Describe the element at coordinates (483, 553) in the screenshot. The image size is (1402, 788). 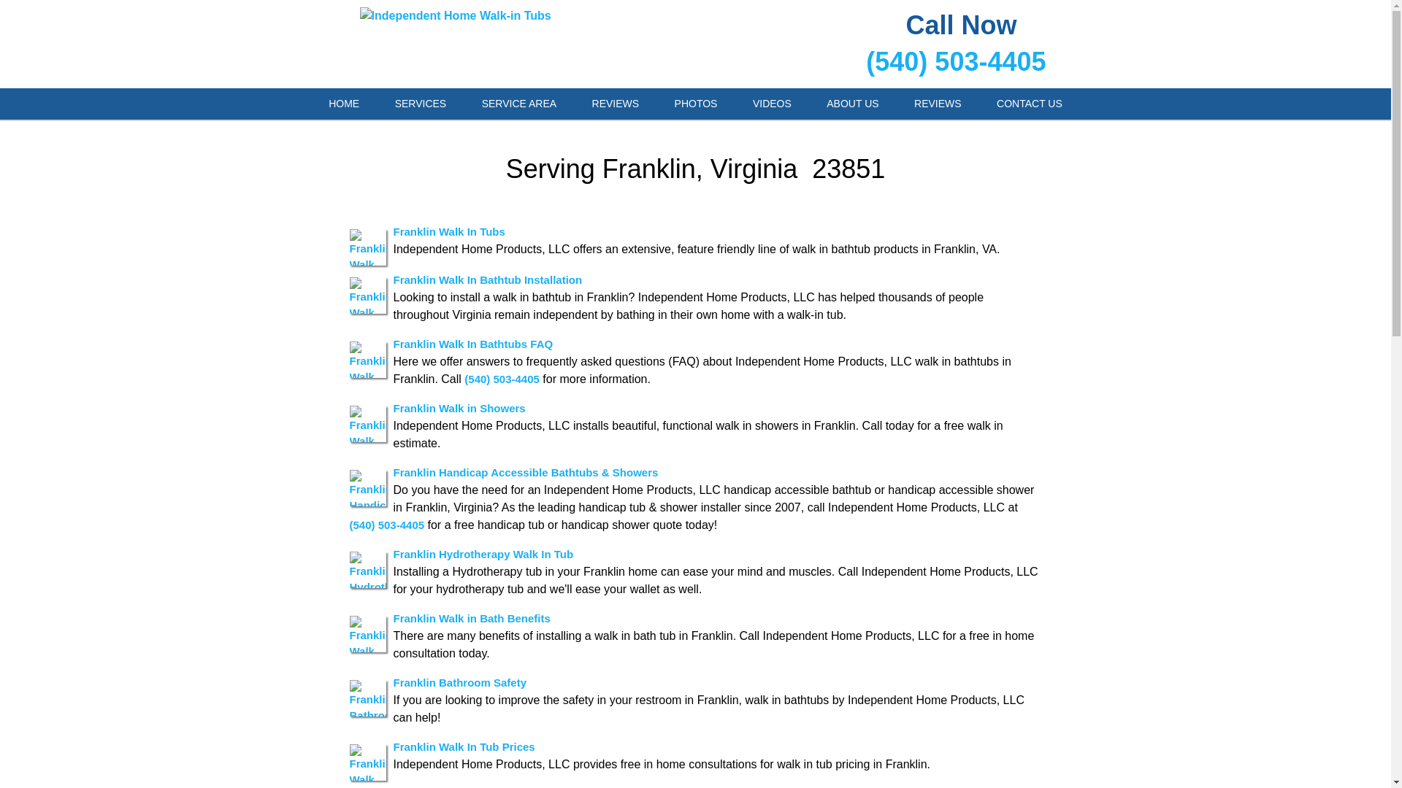
I see `Franklin Hydrotherapy Walk In Tub` at that location.